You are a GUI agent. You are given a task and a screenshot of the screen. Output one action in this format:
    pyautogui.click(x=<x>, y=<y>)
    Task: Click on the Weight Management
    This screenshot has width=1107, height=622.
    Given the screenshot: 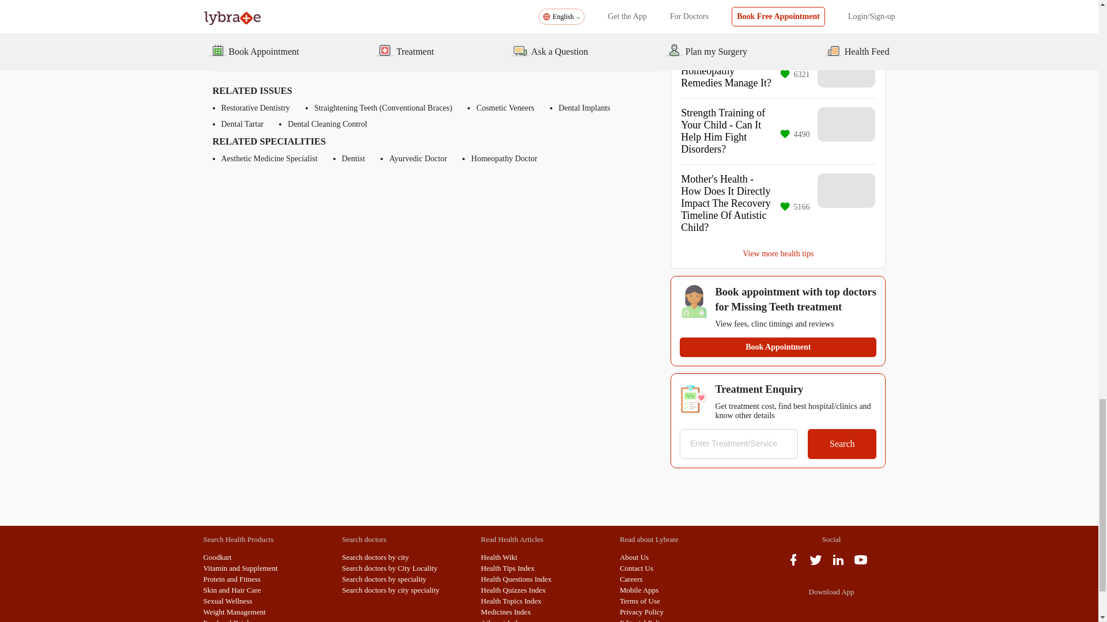 What is the action you would take?
    pyautogui.click(x=234, y=612)
    